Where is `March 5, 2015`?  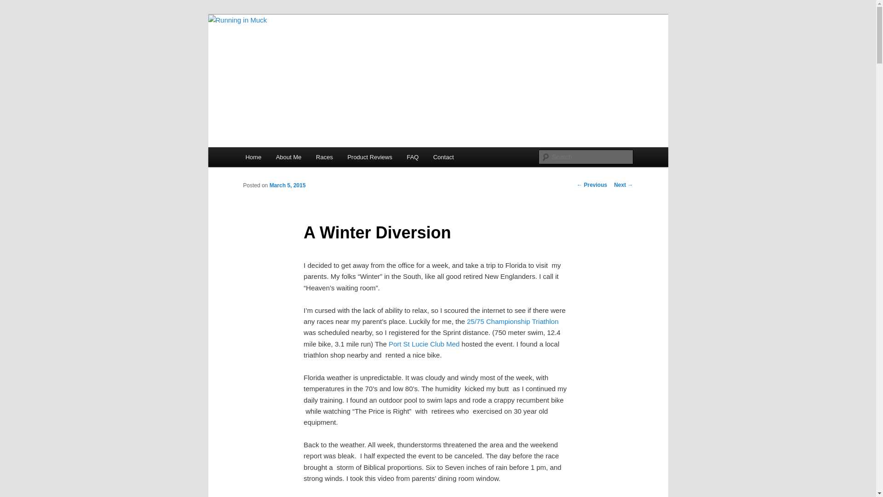
March 5, 2015 is located at coordinates (287, 185).